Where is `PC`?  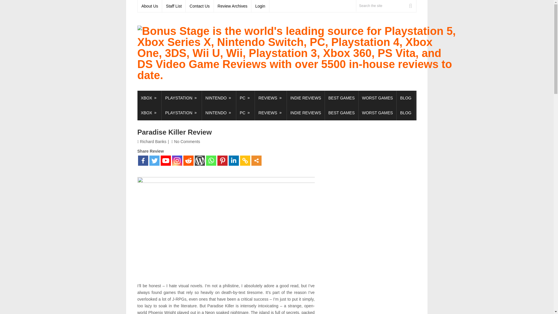
PC is located at coordinates (245, 98).